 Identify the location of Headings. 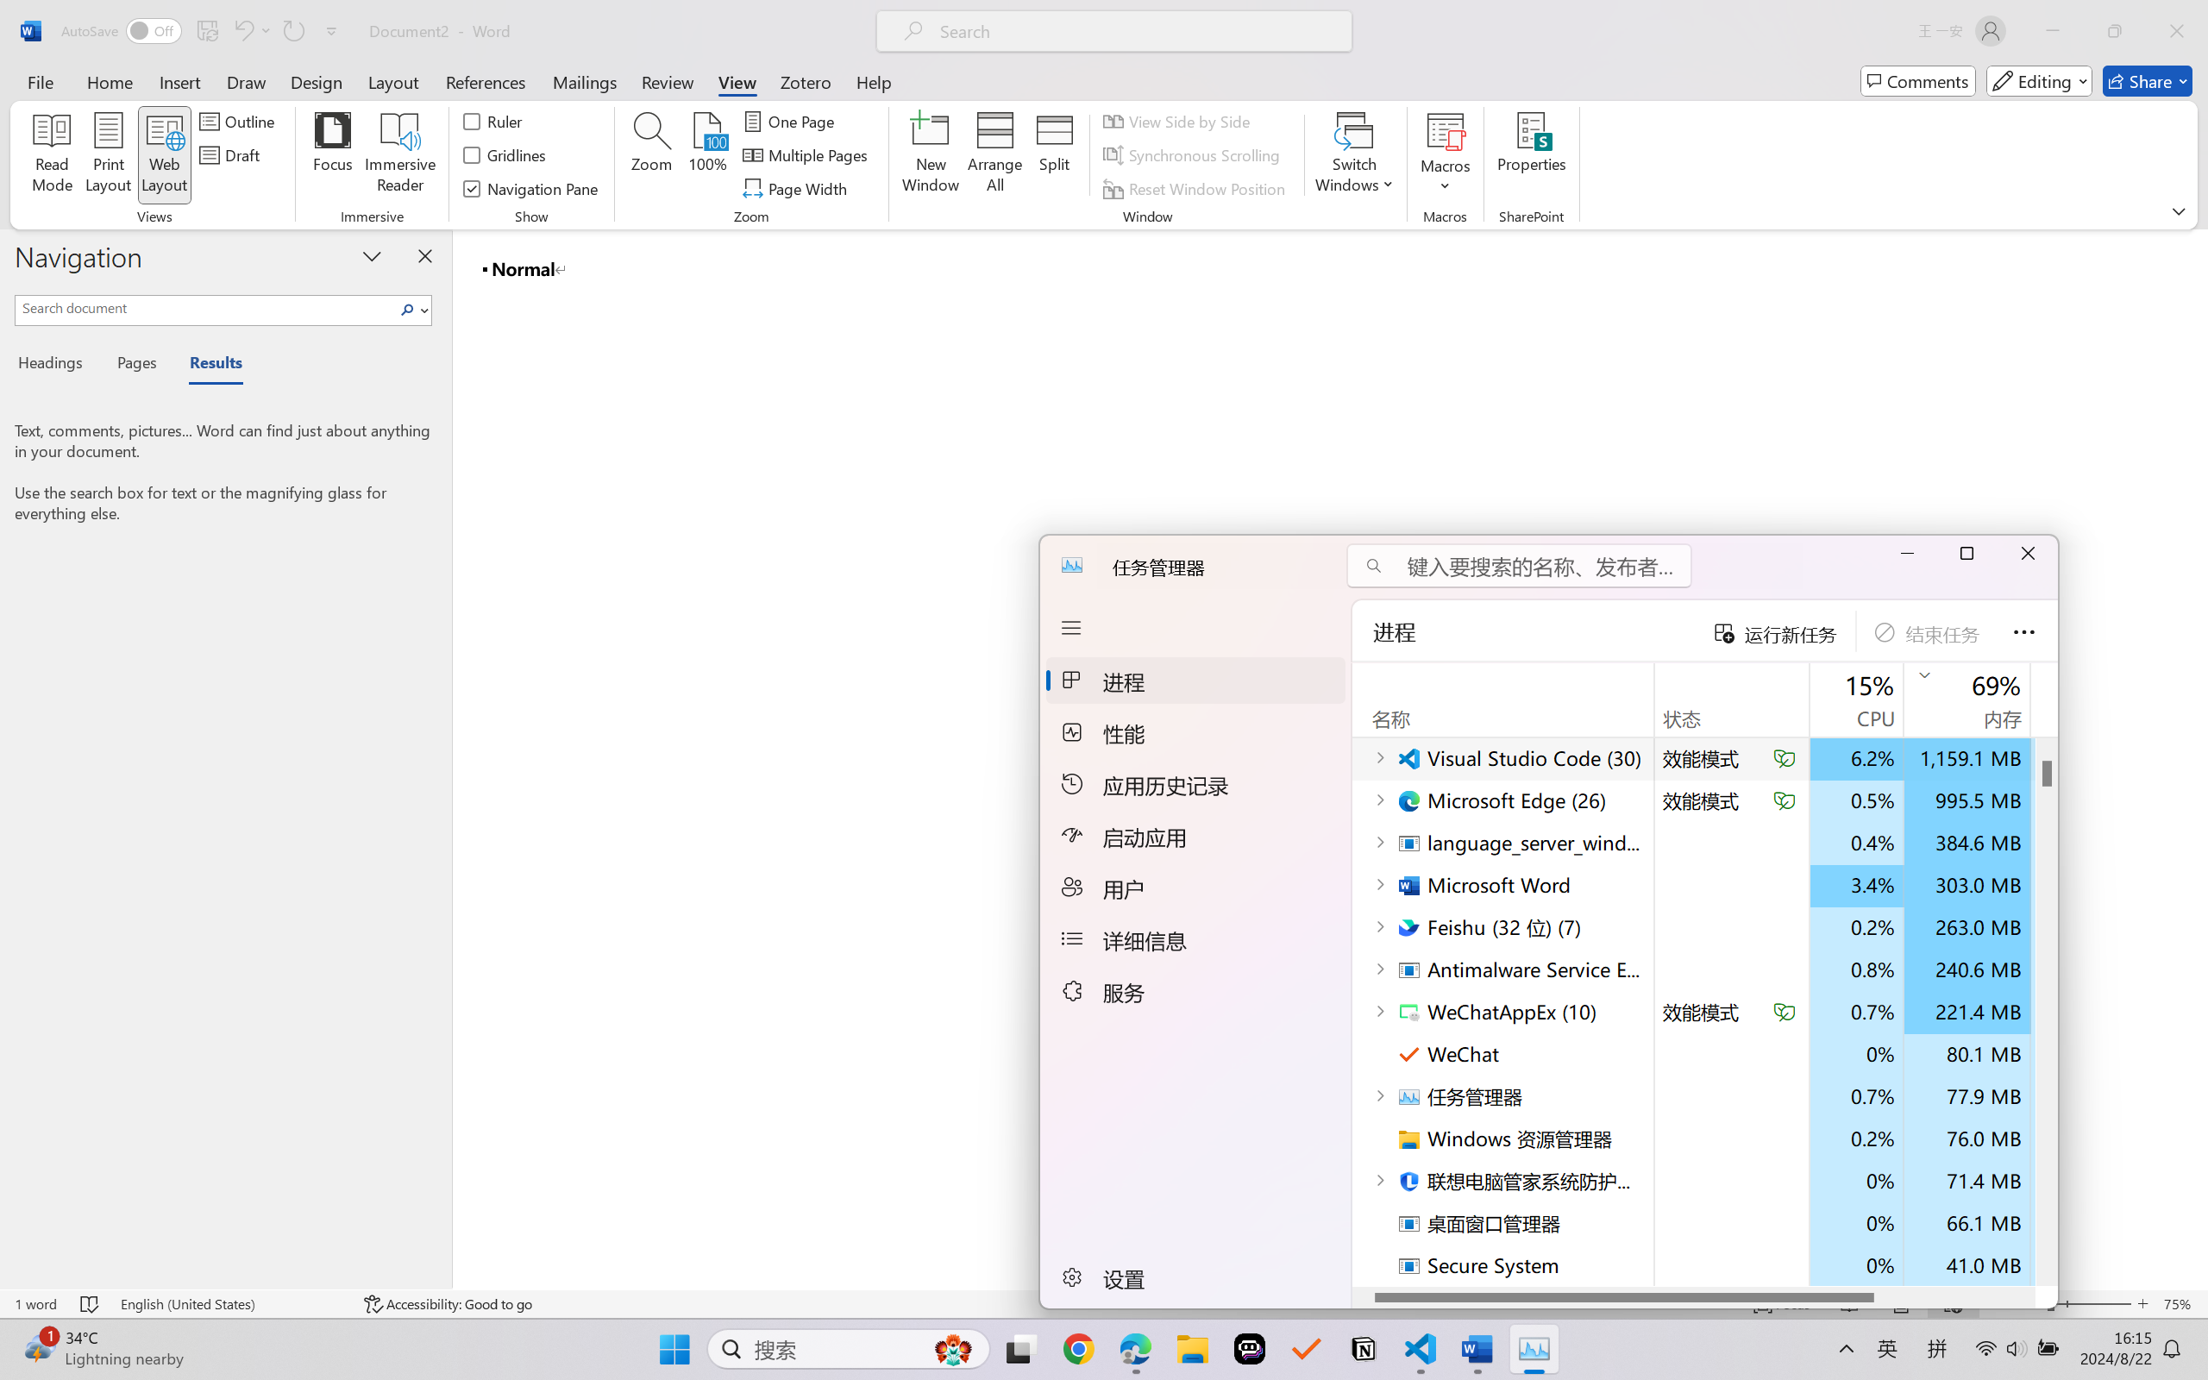
(57, 366).